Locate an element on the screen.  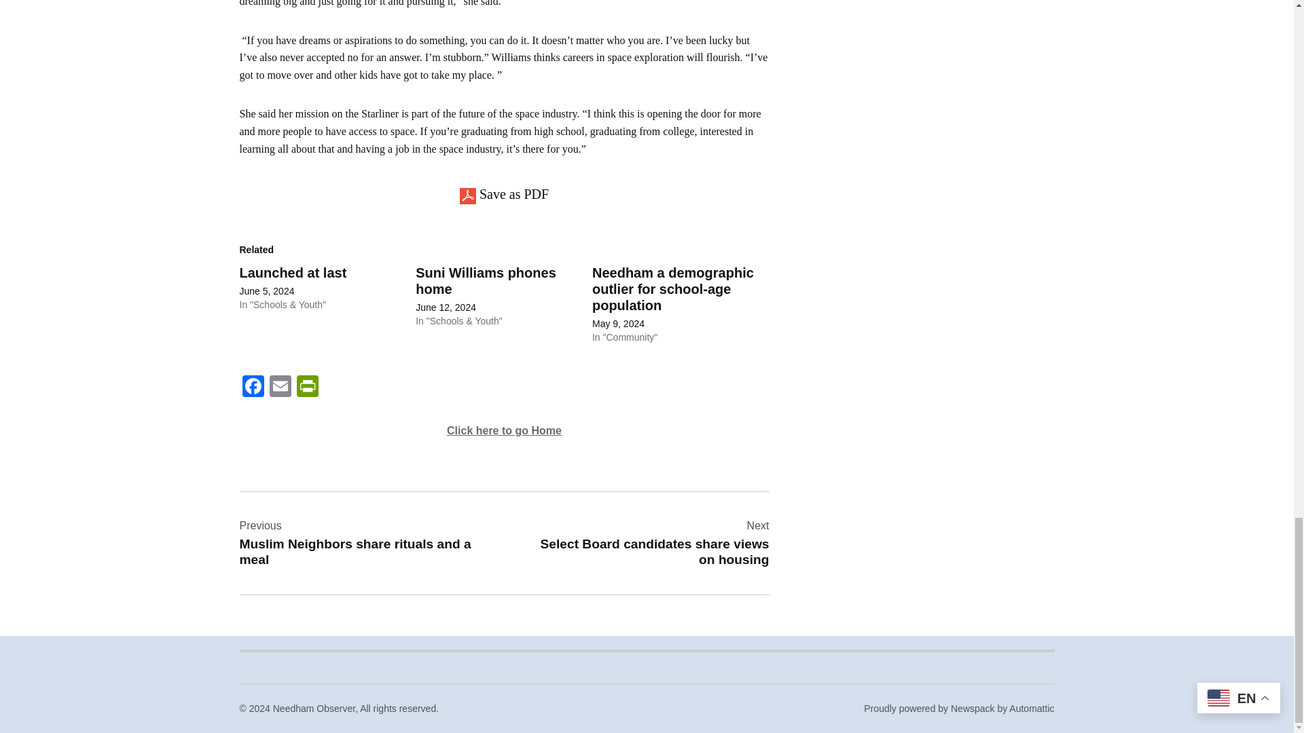
Facebook is located at coordinates (252, 387).